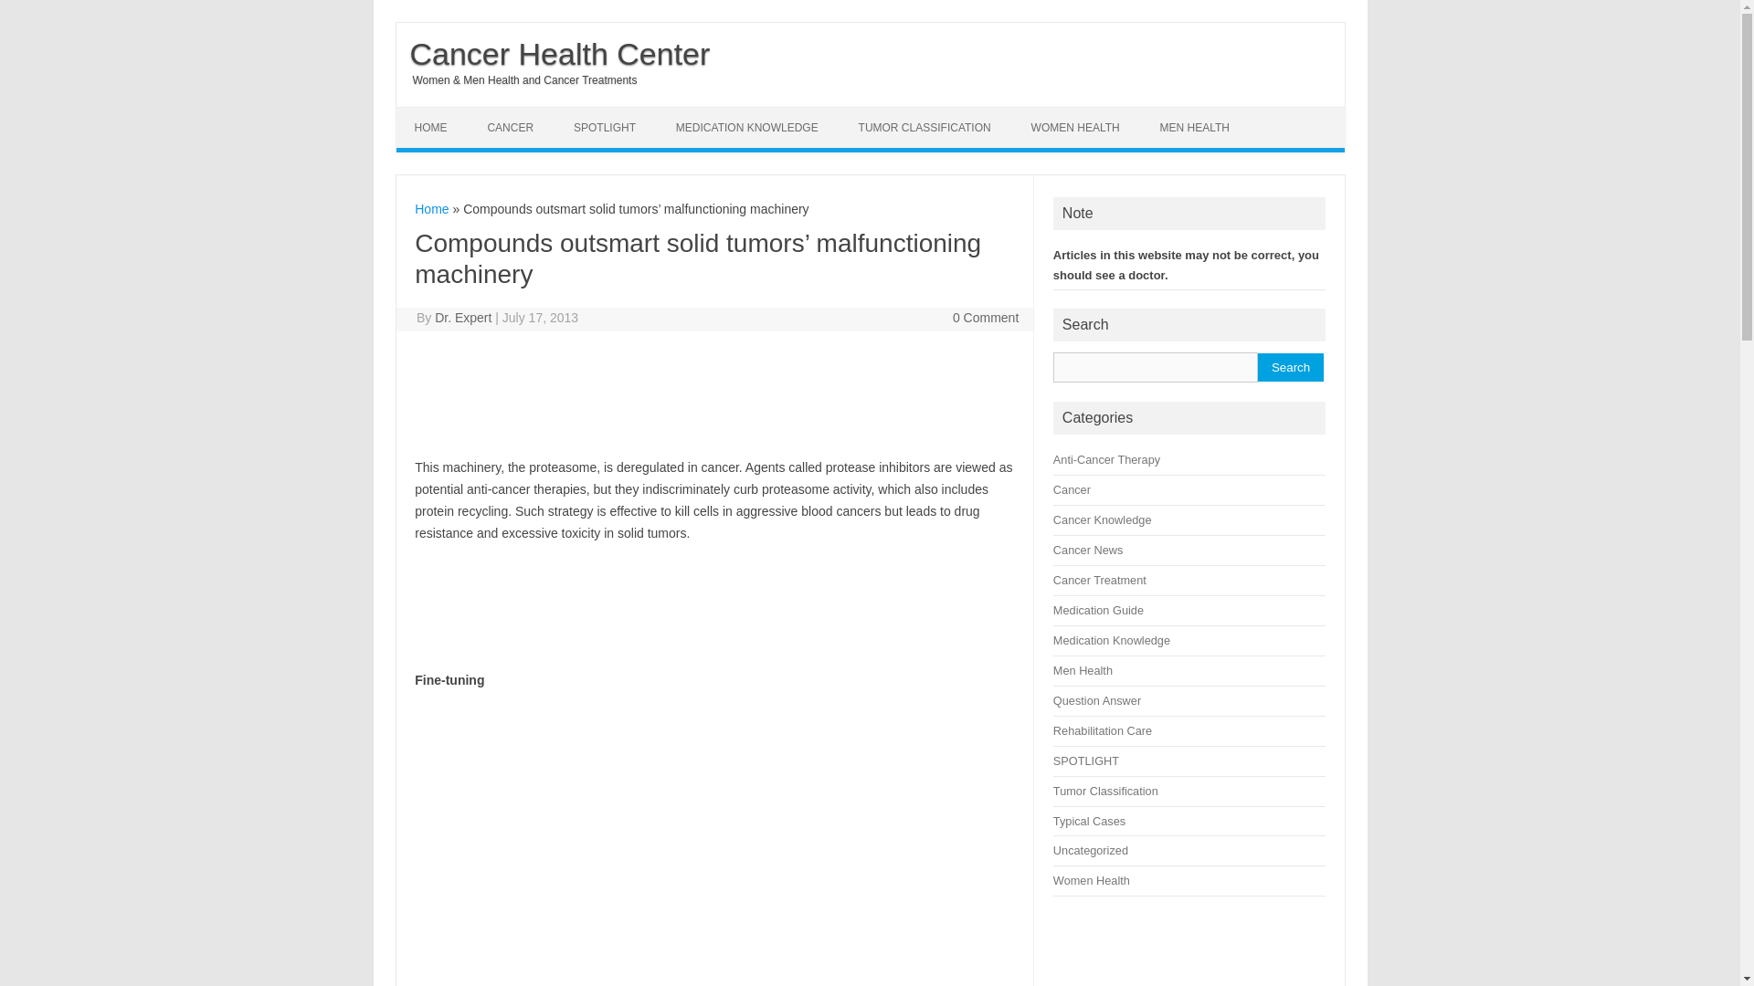 This screenshot has height=986, width=1754. What do you see at coordinates (1106, 458) in the screenshot?
I see `Anti-Cancer Therapy` at bounding box center [1106, 458].